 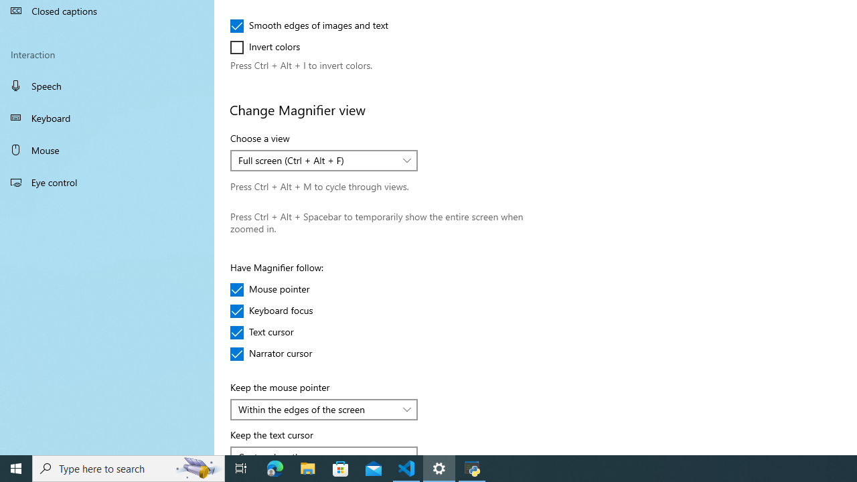 I want to click on Keyboard focus, so click(x=272, y=311).